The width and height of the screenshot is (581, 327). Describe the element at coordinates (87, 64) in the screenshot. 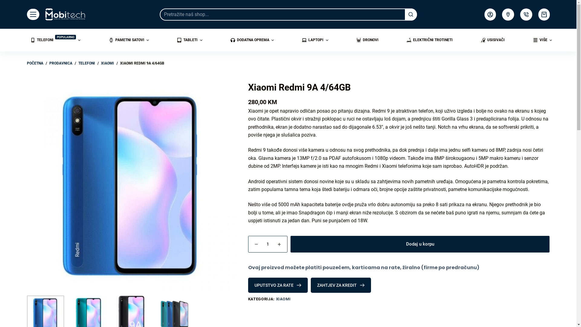

I see `TELEFONI` at that location.